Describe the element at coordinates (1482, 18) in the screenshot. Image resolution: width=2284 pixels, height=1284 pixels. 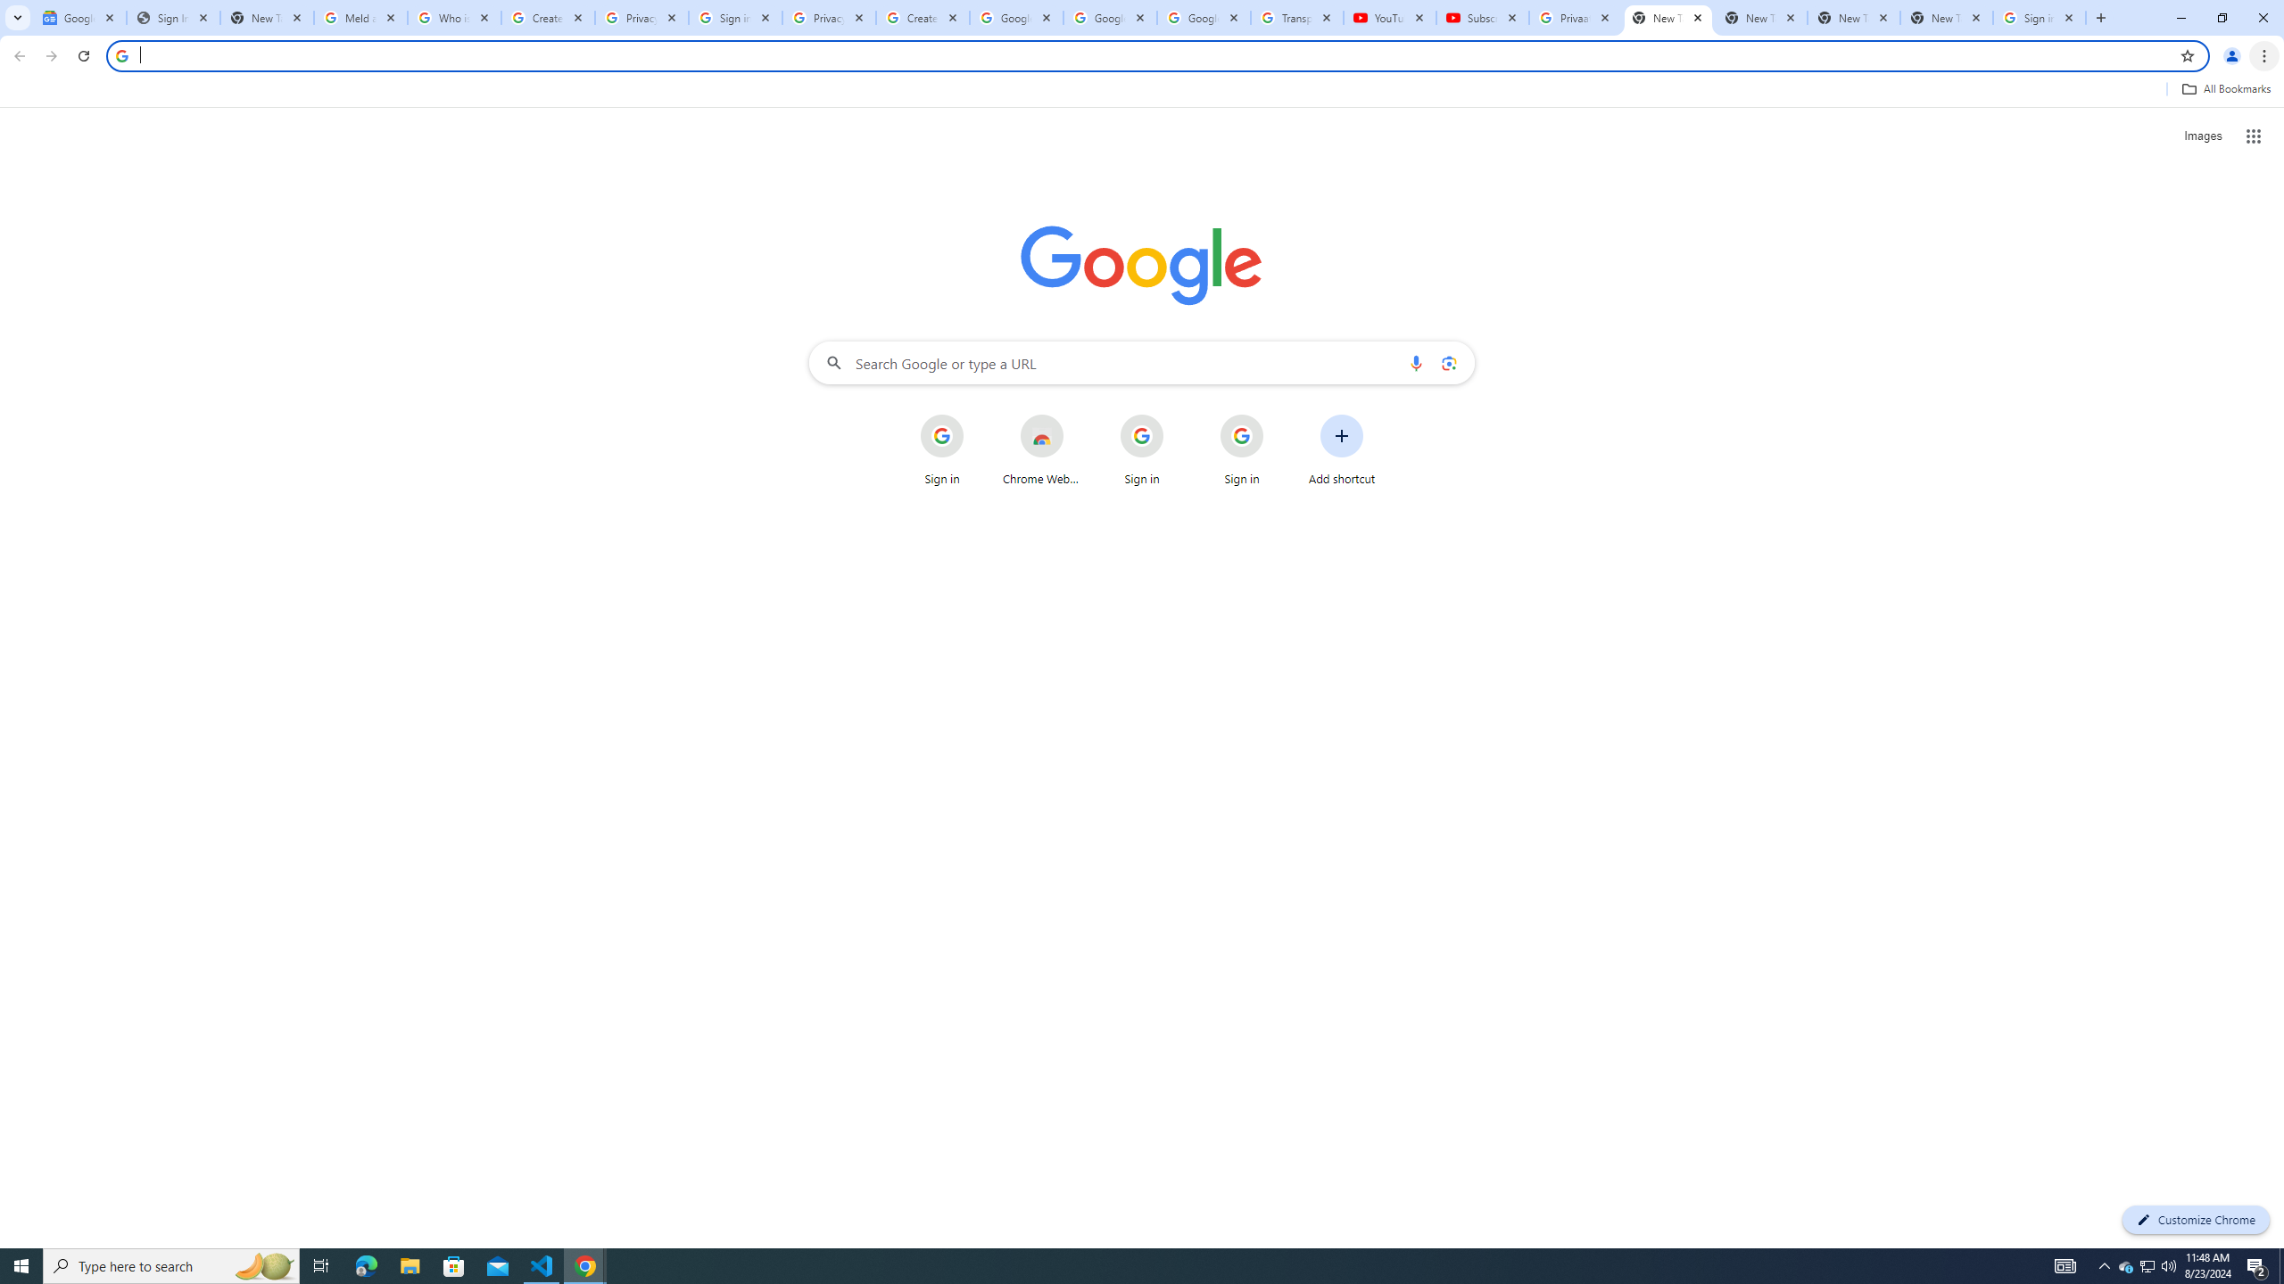
I see `Subscriptions - YouTube` at that location.